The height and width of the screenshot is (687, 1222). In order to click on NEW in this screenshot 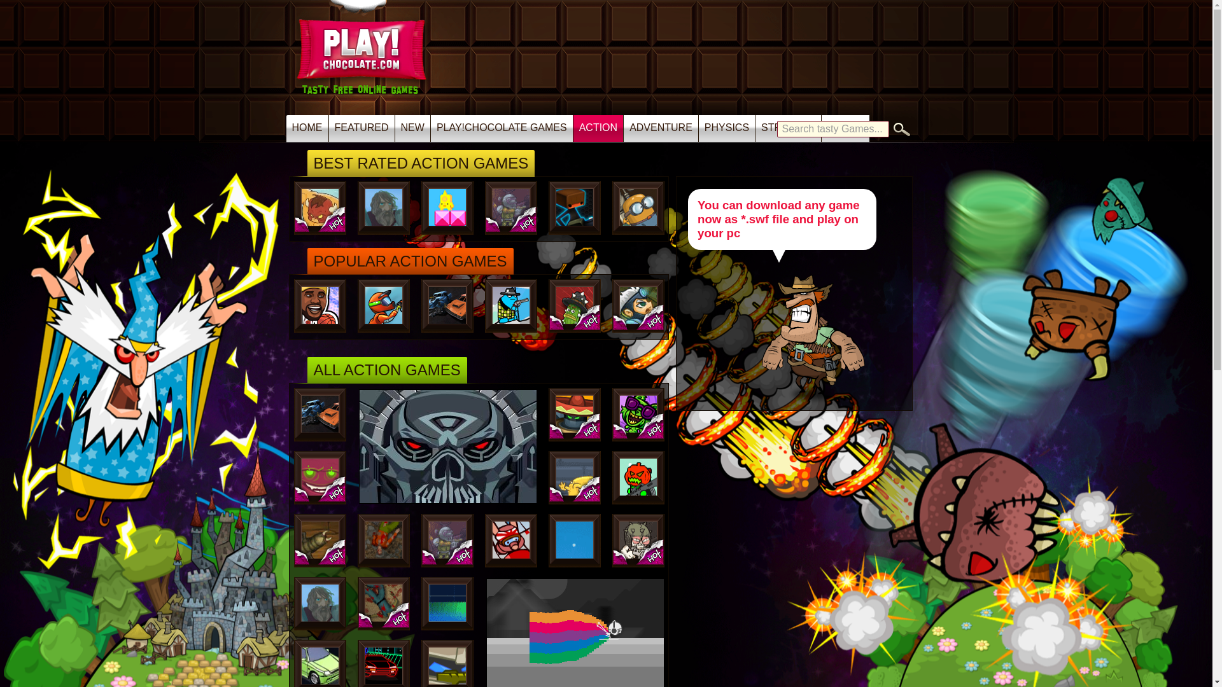, I will do `click(412, 128)`.